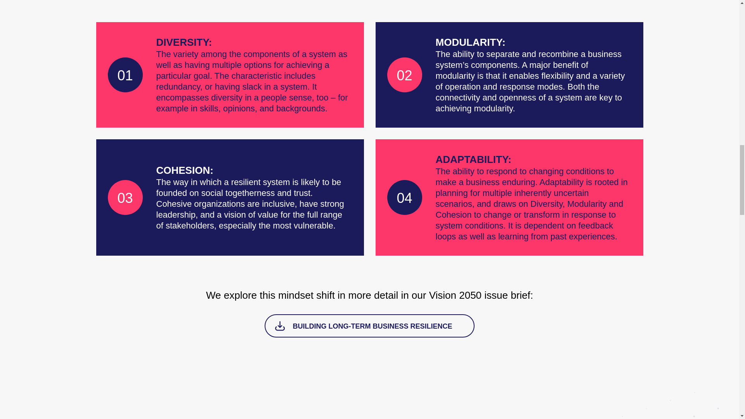 Image resolution: width=745 pixels, height=419 pixels. What do you see at coordinates (369, 326) in the screenshot?
I see `Building Long-term Business Resilience` at bounding box center [369, 326].